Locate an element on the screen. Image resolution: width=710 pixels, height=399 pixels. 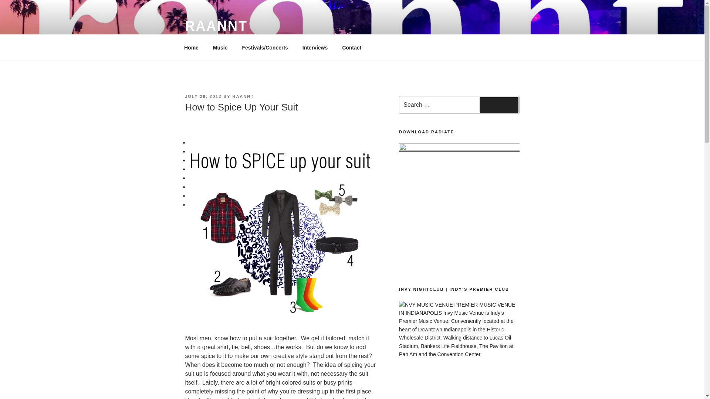
Music is located at coordinates (220, 47).